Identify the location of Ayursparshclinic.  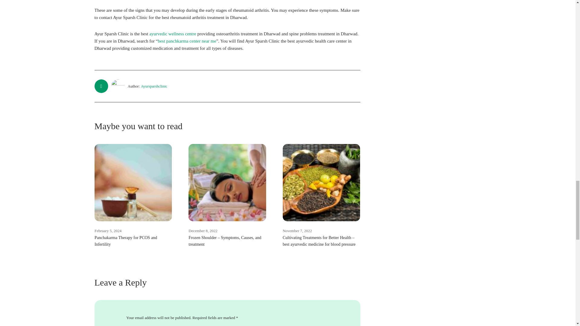
(154, 86).